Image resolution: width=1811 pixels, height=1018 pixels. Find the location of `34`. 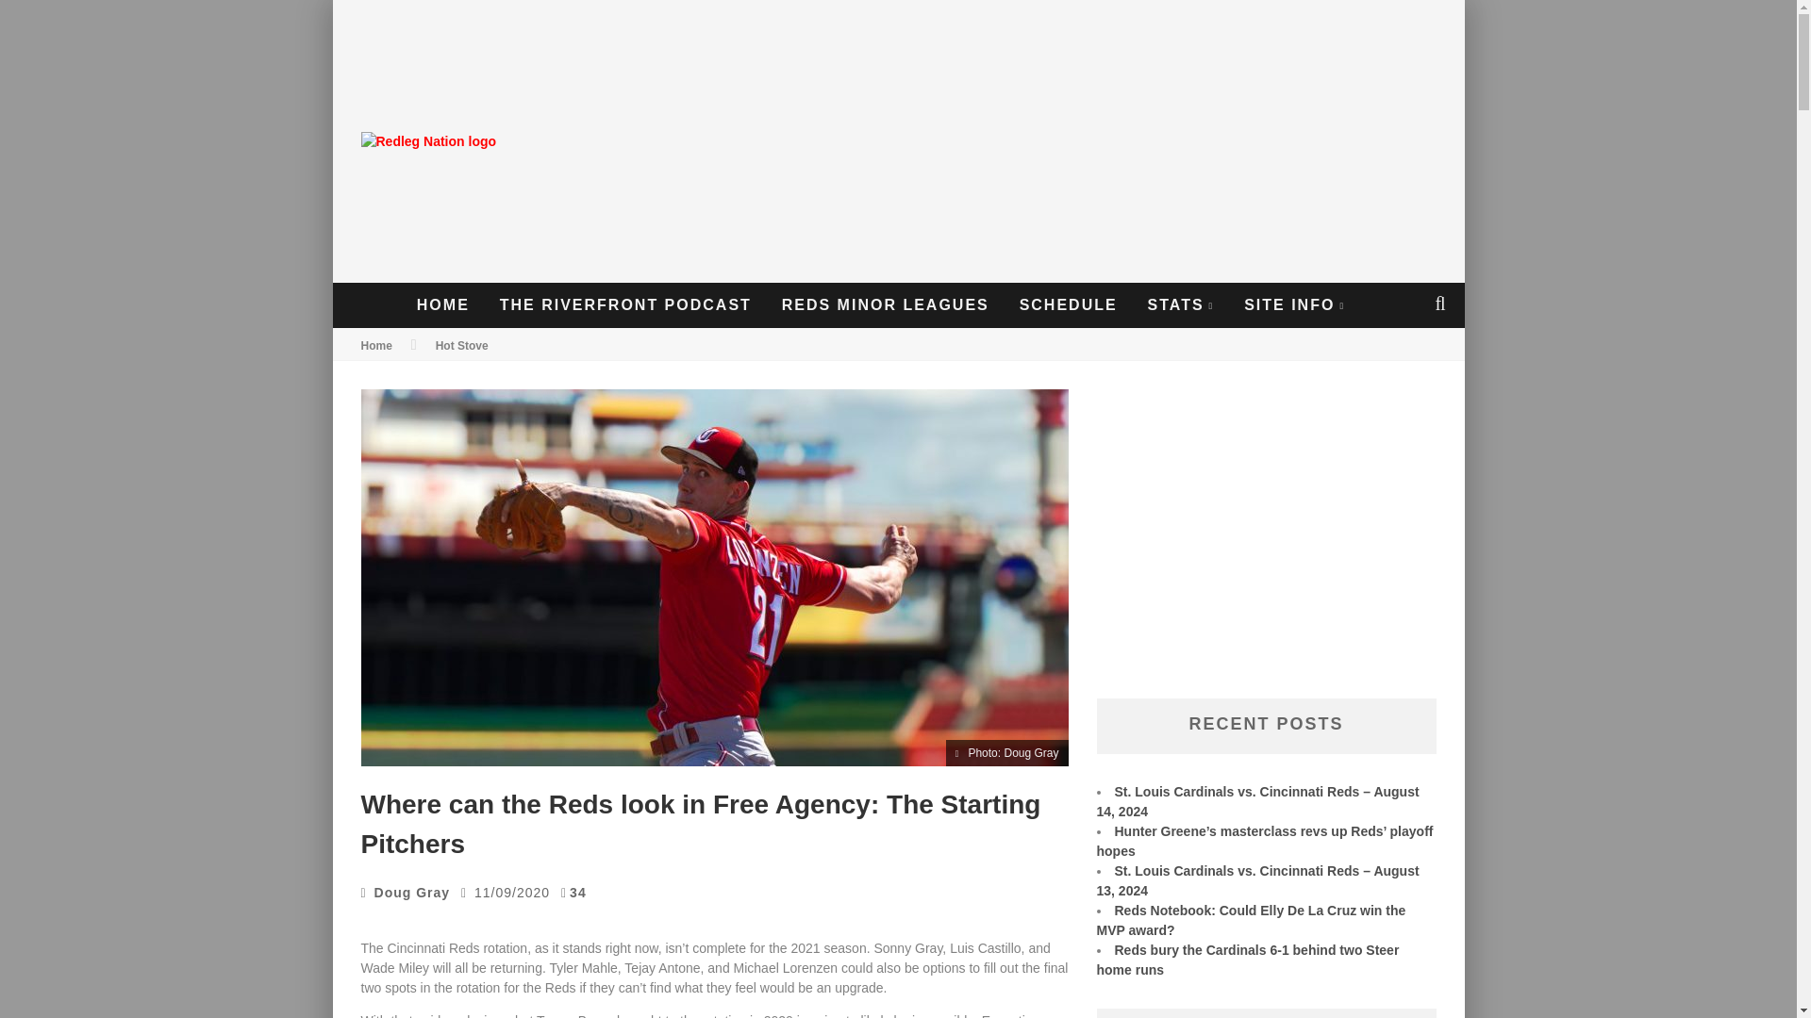

34 is located at coordinates (578, 892).